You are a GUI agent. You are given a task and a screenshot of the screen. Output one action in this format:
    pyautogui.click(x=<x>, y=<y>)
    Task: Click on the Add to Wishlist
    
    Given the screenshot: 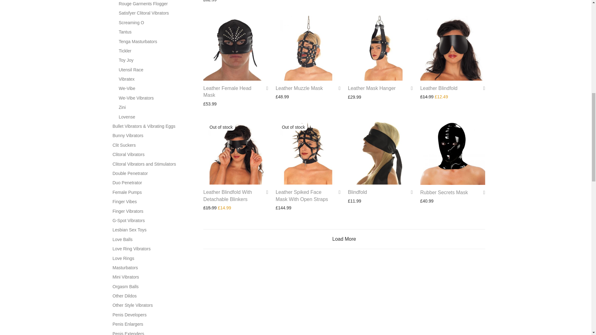 What is the action you would take?
    pyautogui.click(x=410, y=88)
    